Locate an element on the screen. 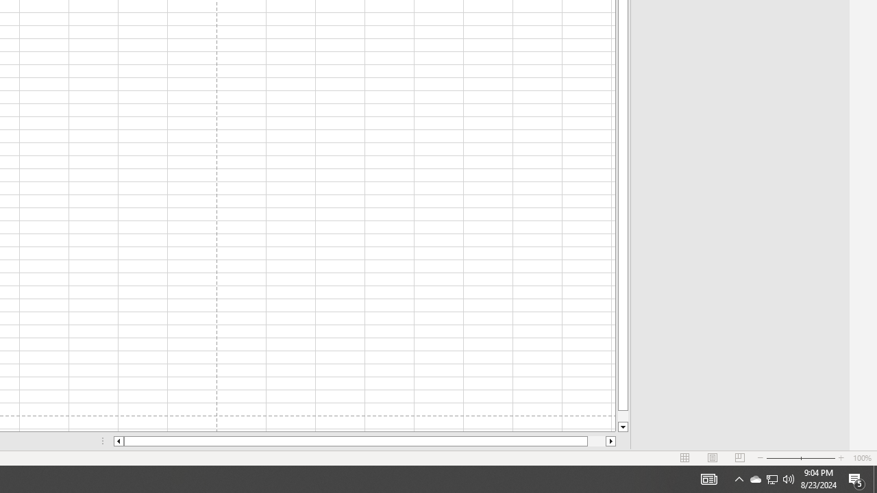  Page down is located at coordinates (623, 416).